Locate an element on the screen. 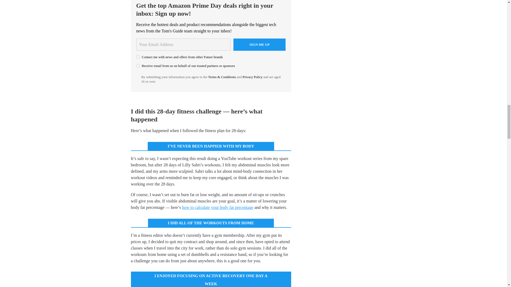 The image size is (511, 287). on is located at coordinates (138, 65).